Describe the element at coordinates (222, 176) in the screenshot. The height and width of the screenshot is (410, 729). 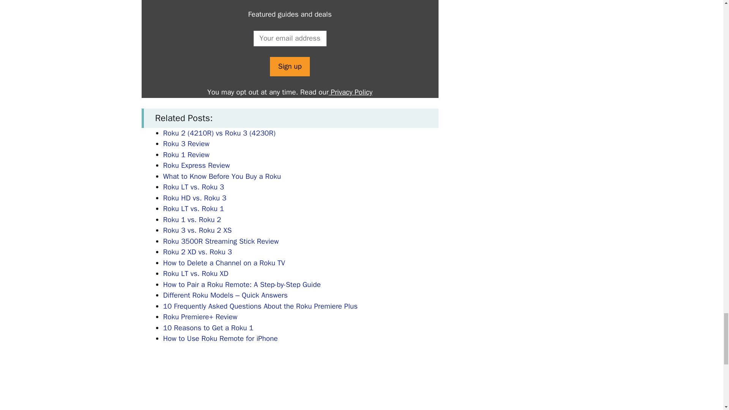
I see `What to Know Before You Buy a Roku` at that location.